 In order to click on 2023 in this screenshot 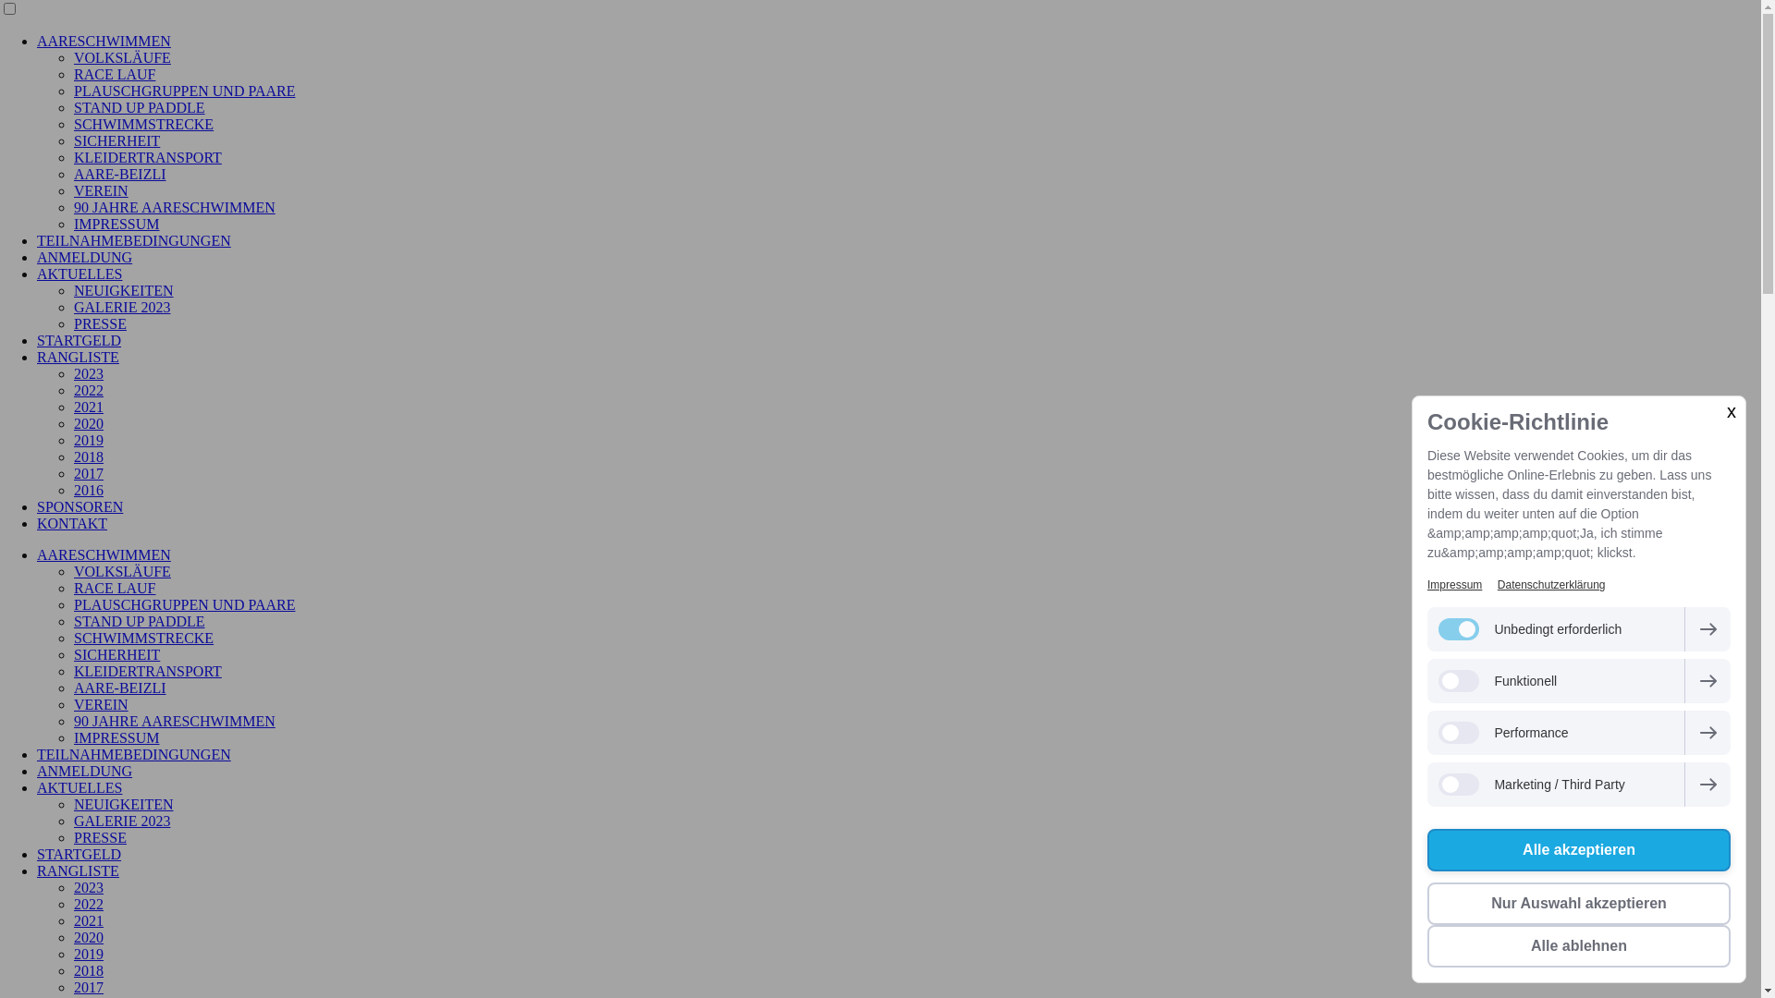, I will do `click(89, 373)`.